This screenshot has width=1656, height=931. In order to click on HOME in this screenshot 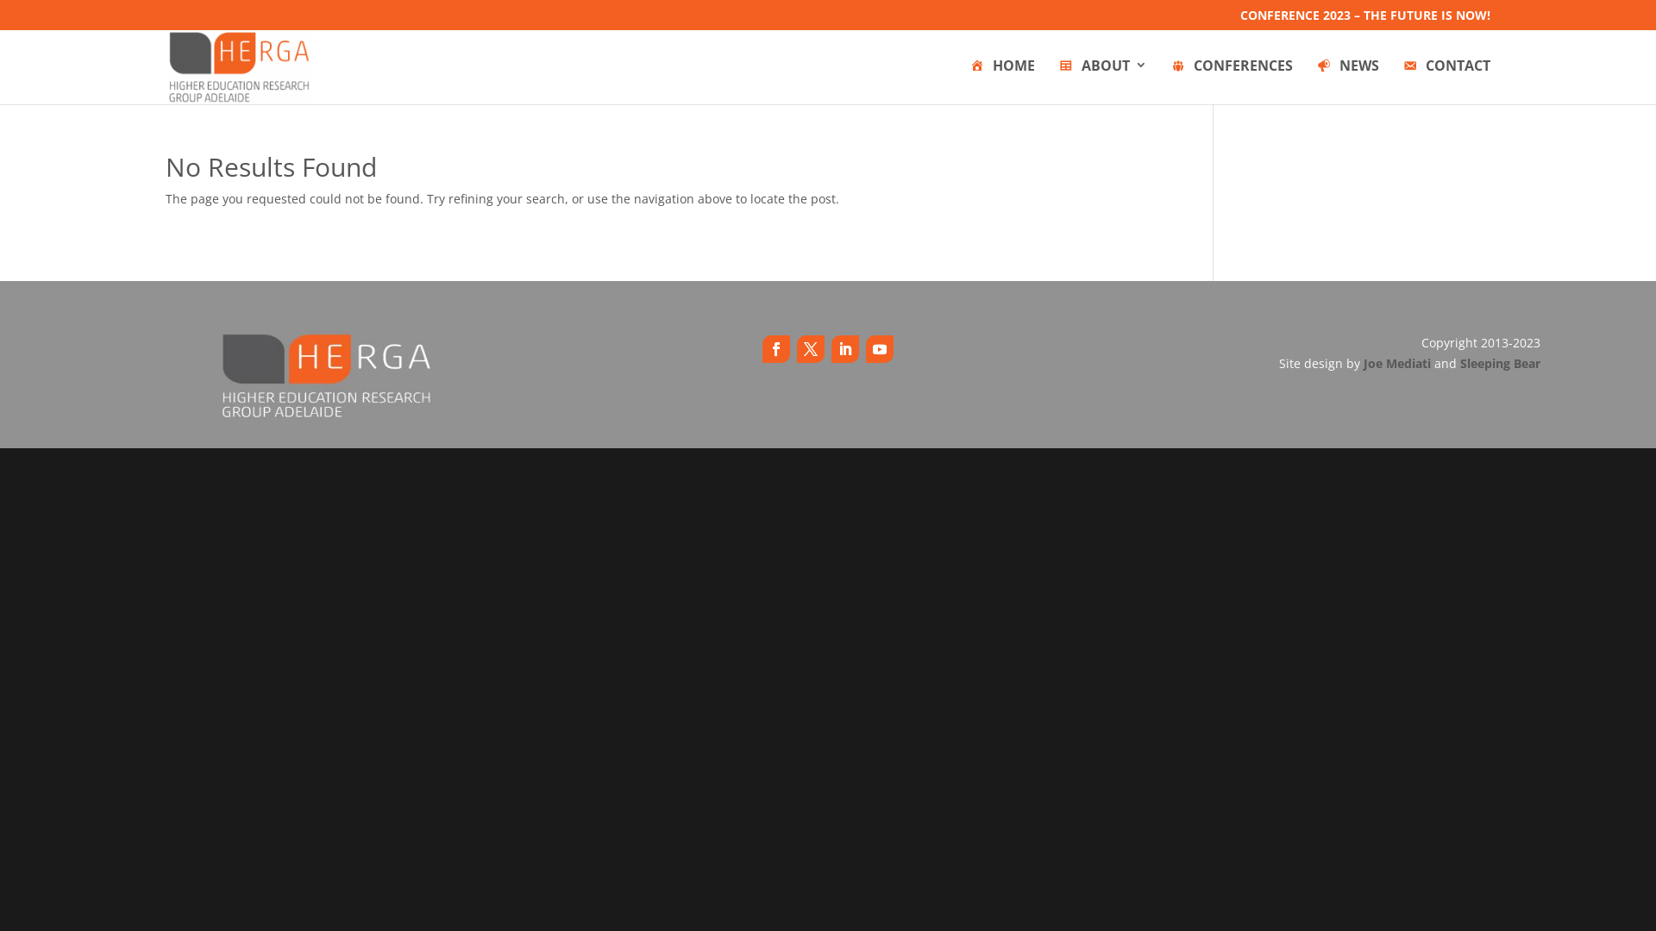, I will do `click(1002, 81)`.